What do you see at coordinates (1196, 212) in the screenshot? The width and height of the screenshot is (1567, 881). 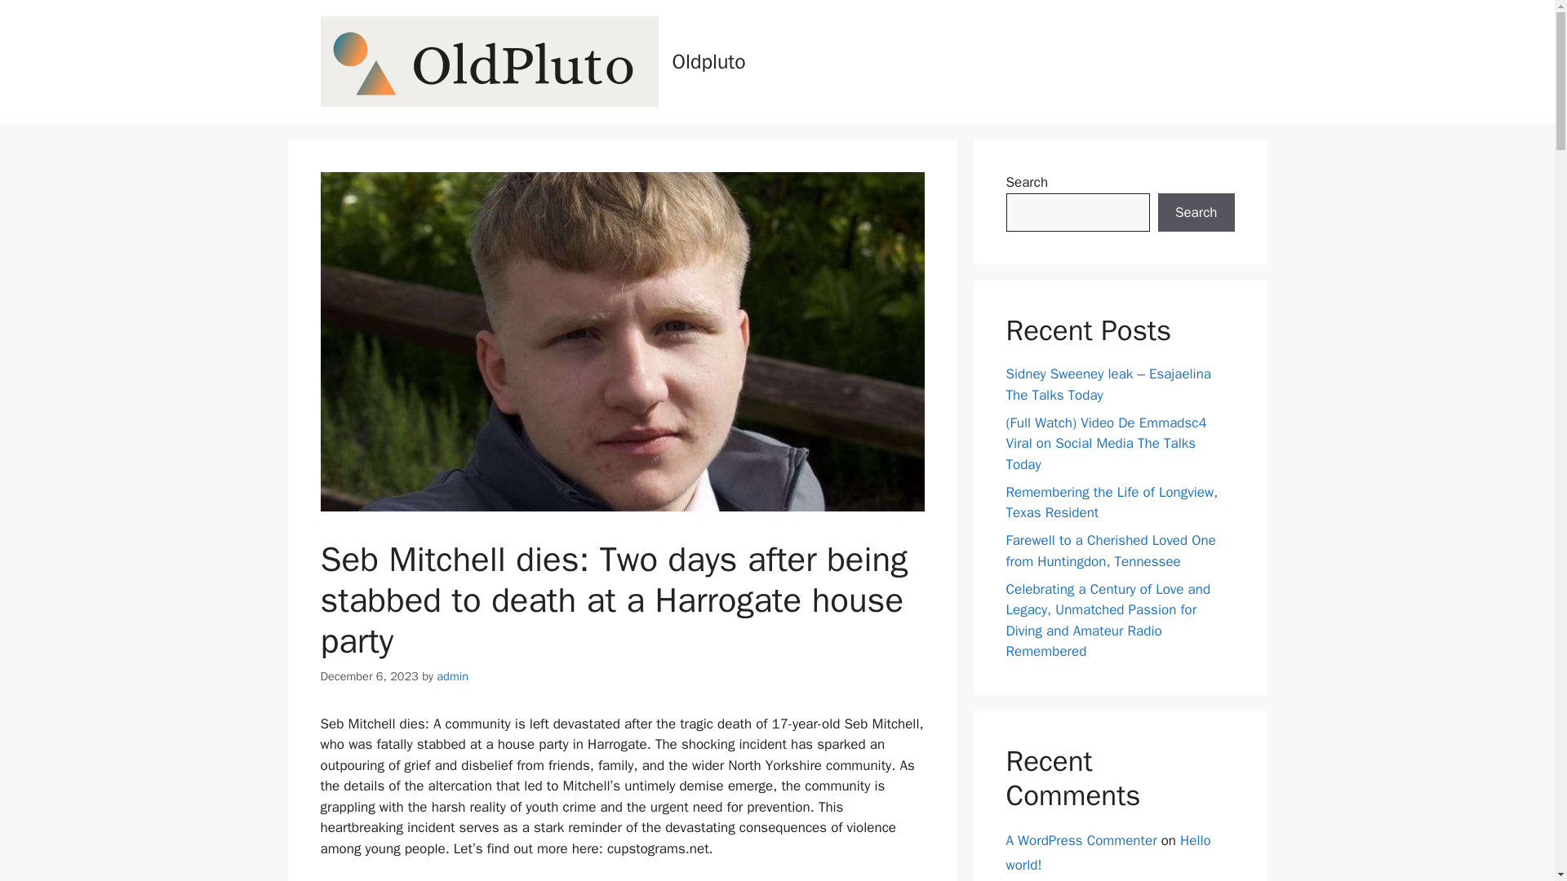 I see `Search` at bounding box center [1196, 212].